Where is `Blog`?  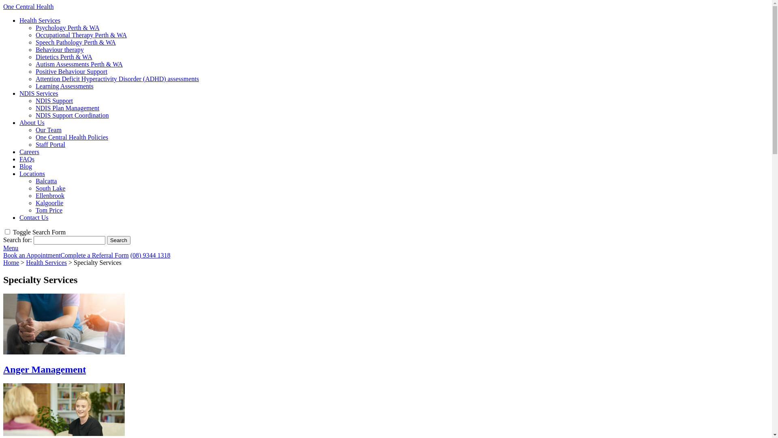 Blog is located at coordinates (26, 166).